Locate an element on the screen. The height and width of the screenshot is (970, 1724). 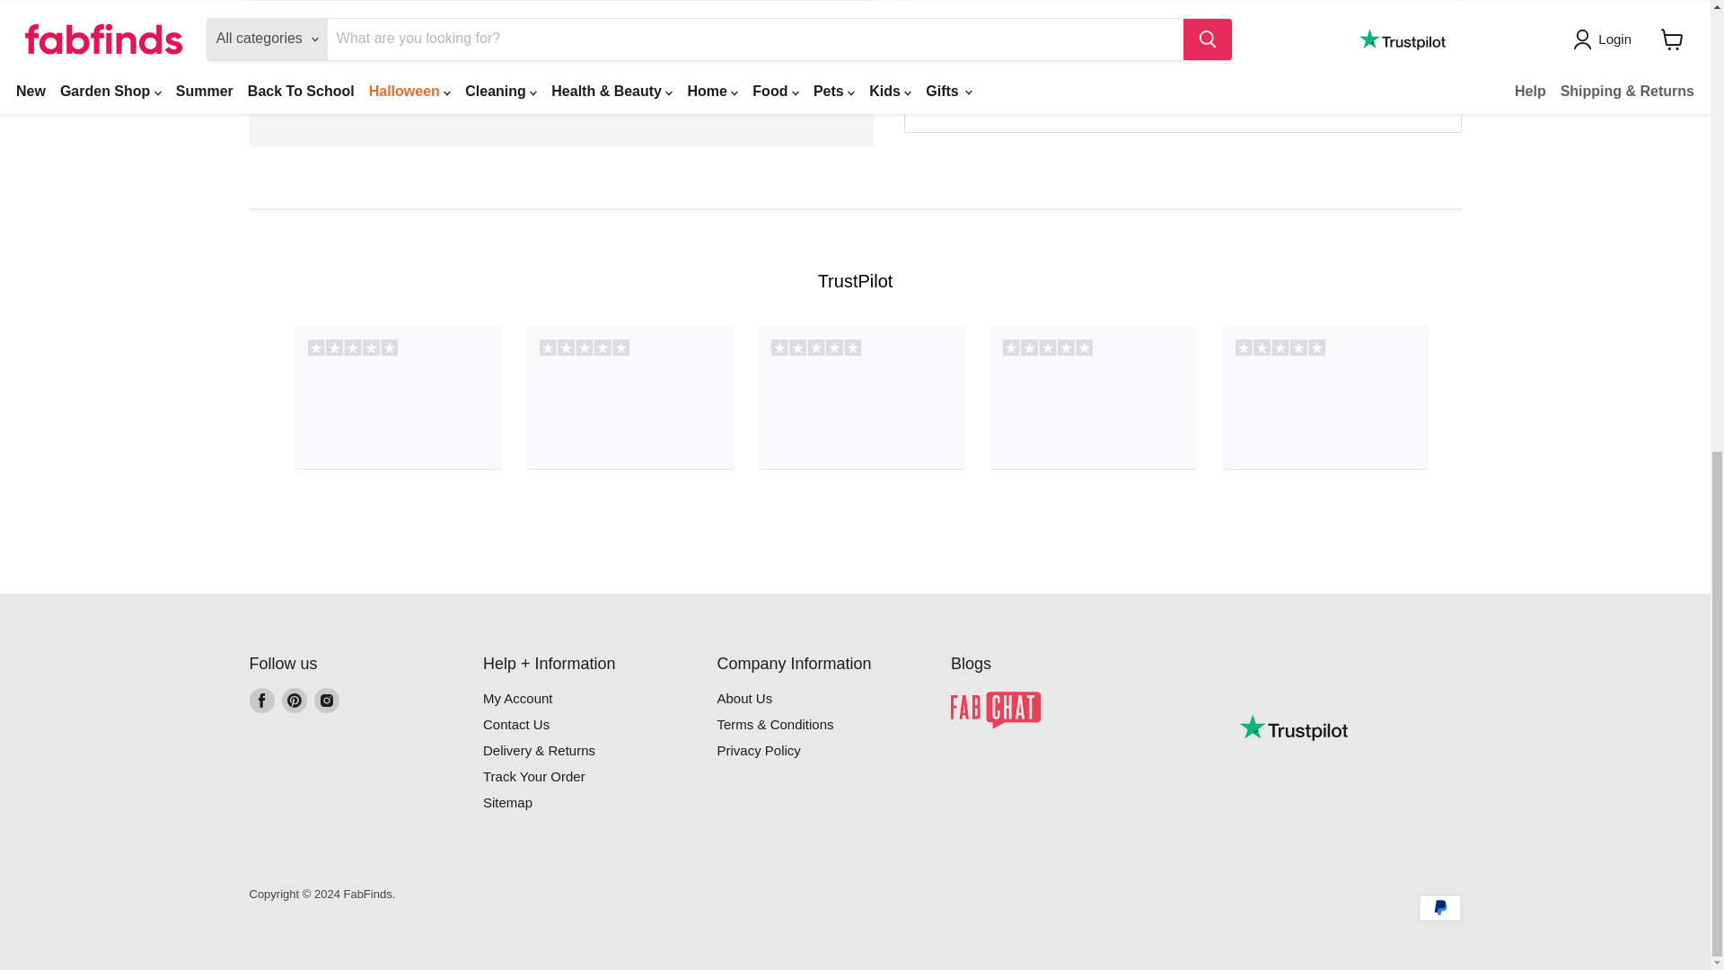
Customer reviews powered by Trustpilot is located at coordinates (1293, 727).